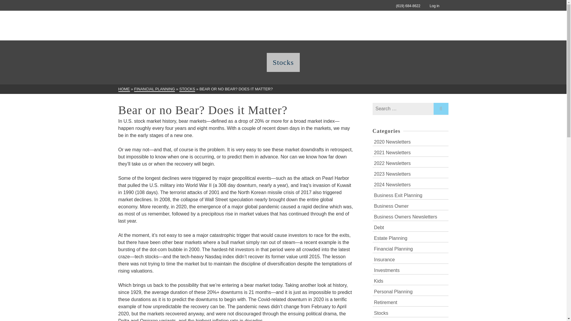 The width and height of the screenshot is (571, 321). What do you see at coordinates (124, 89) in the screenshot?
I see `HOME` at bounding box center [124, 89].